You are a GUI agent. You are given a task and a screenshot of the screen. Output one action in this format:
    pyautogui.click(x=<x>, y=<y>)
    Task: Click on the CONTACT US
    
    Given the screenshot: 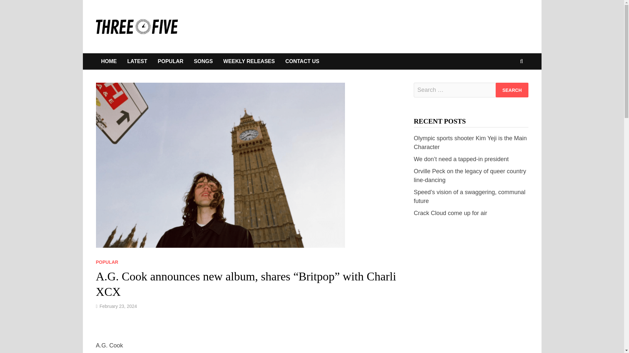 What is the action you would take?
    pyautogui.click(x=302, y=61)
    